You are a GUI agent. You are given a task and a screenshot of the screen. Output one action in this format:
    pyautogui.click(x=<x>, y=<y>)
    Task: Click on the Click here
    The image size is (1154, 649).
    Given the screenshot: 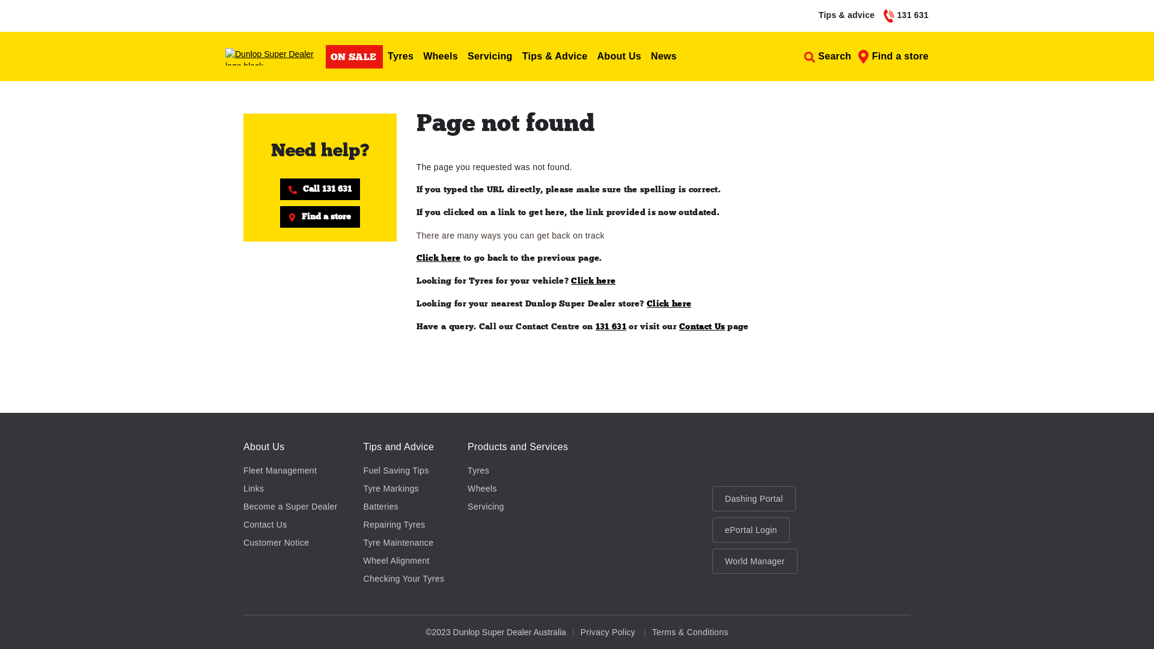 What is the action you would take?
    pyautogui.click(x=669, y=304)
    